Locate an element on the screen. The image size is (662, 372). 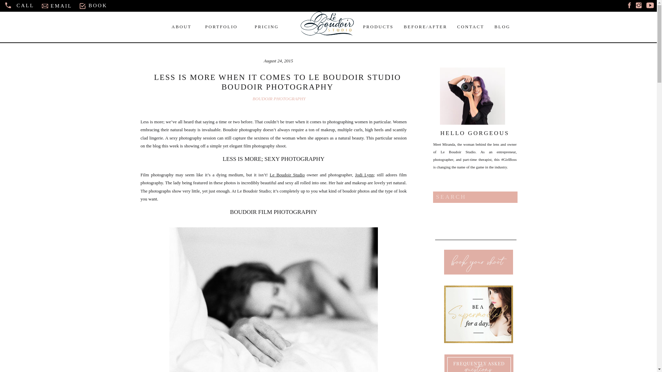
Le Boudoir Studio is located at coordinates (287, 175).